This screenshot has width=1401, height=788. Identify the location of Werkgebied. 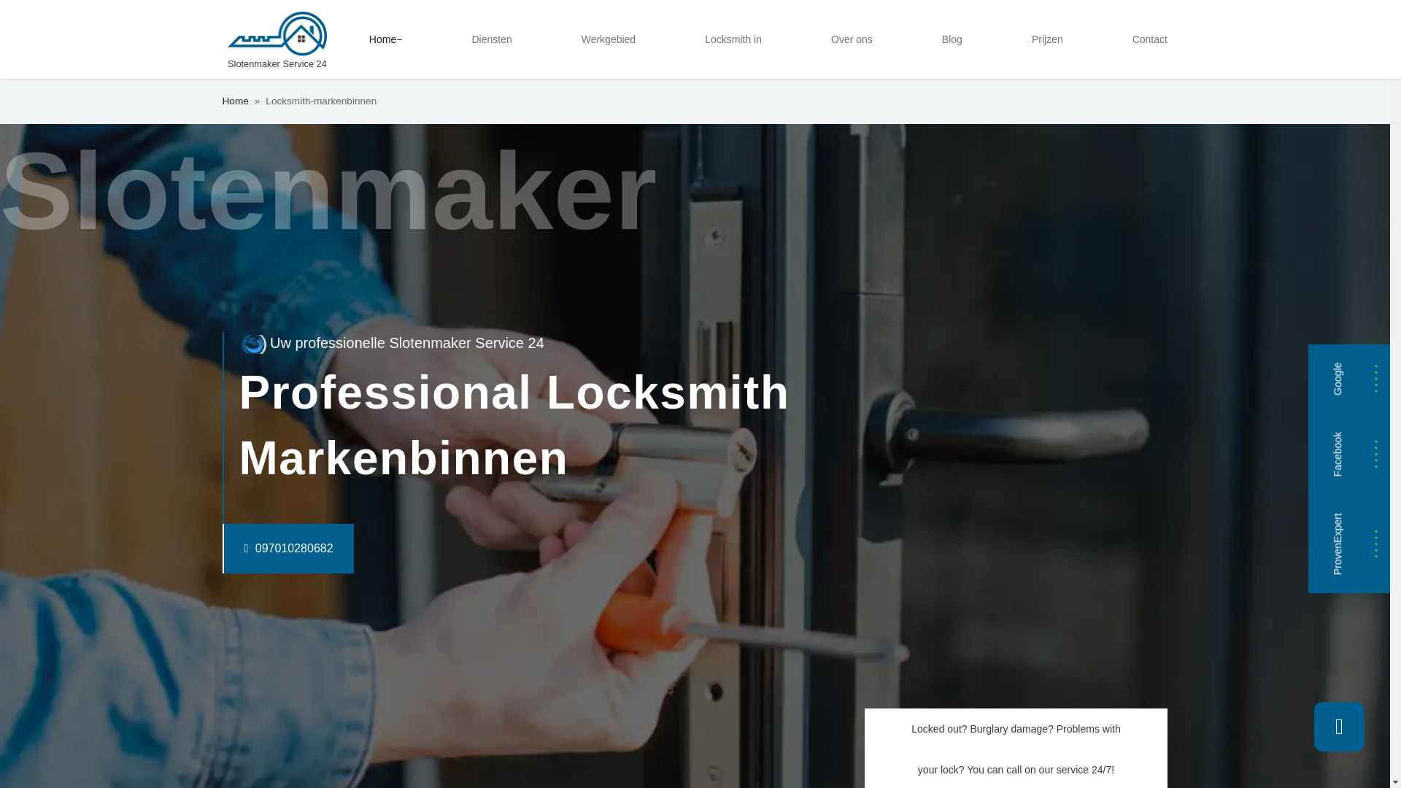
(609, 39).